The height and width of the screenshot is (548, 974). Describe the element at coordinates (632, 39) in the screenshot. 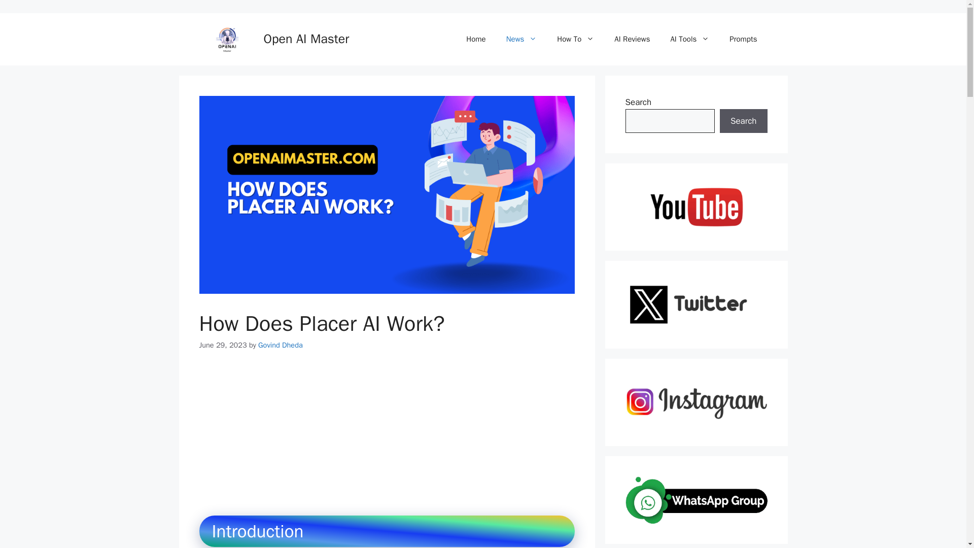

I see `AI Reviews` at that location.